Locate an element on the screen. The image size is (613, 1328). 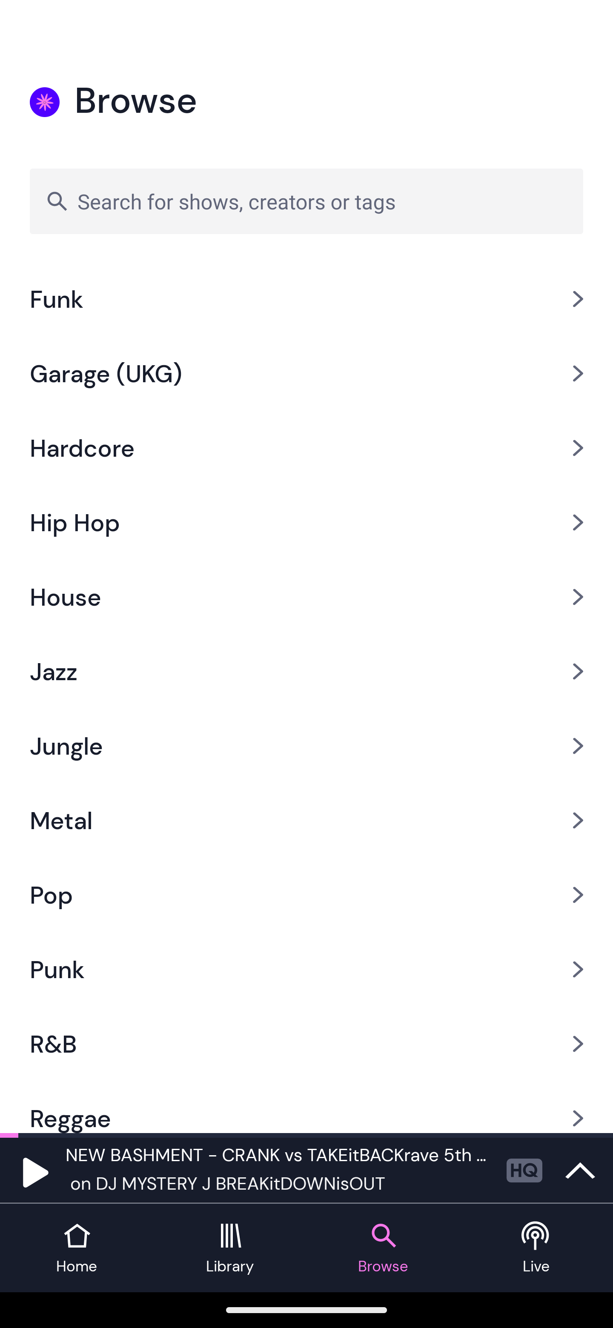
Search for shows, creators or tags is located at coordinates (306, 201).